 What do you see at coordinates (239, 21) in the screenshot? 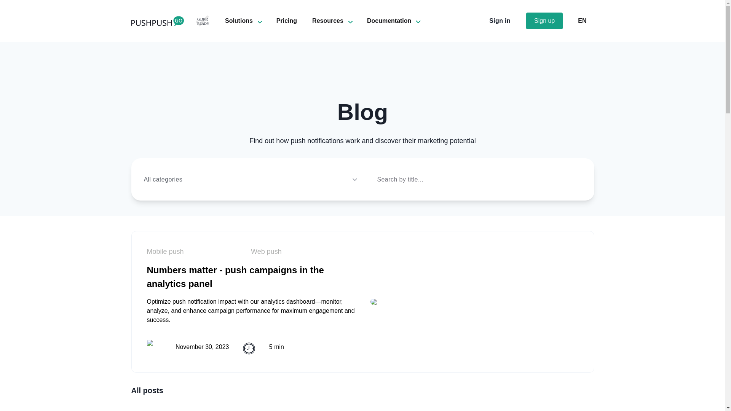
I see `Solutions` at bounding box center [239, 21].